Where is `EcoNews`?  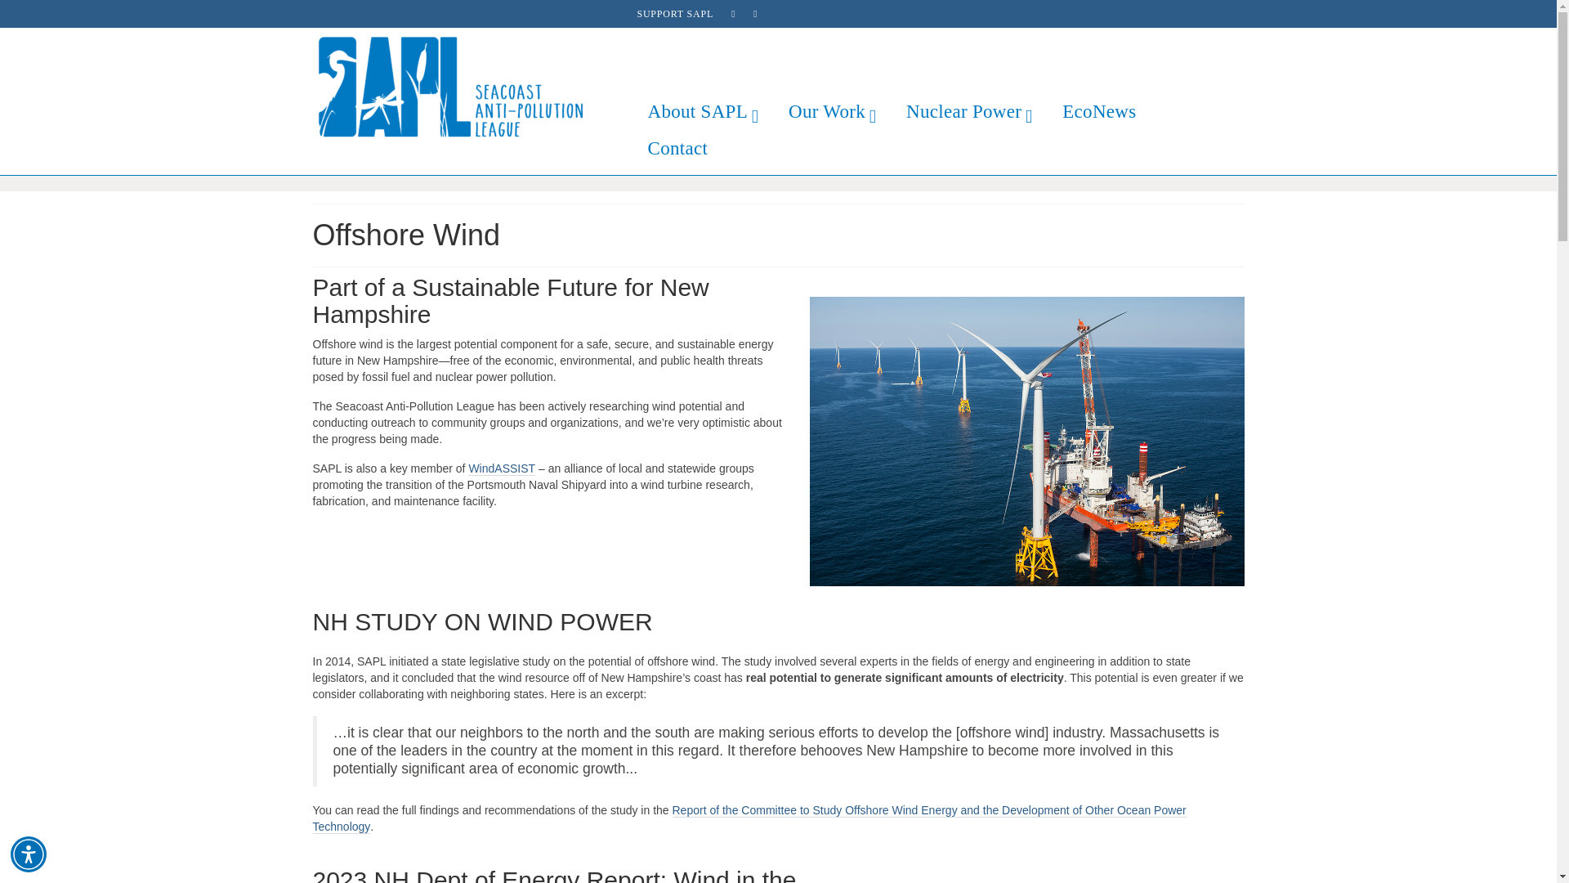 EcoNews is located at coordinates (1098, 111).